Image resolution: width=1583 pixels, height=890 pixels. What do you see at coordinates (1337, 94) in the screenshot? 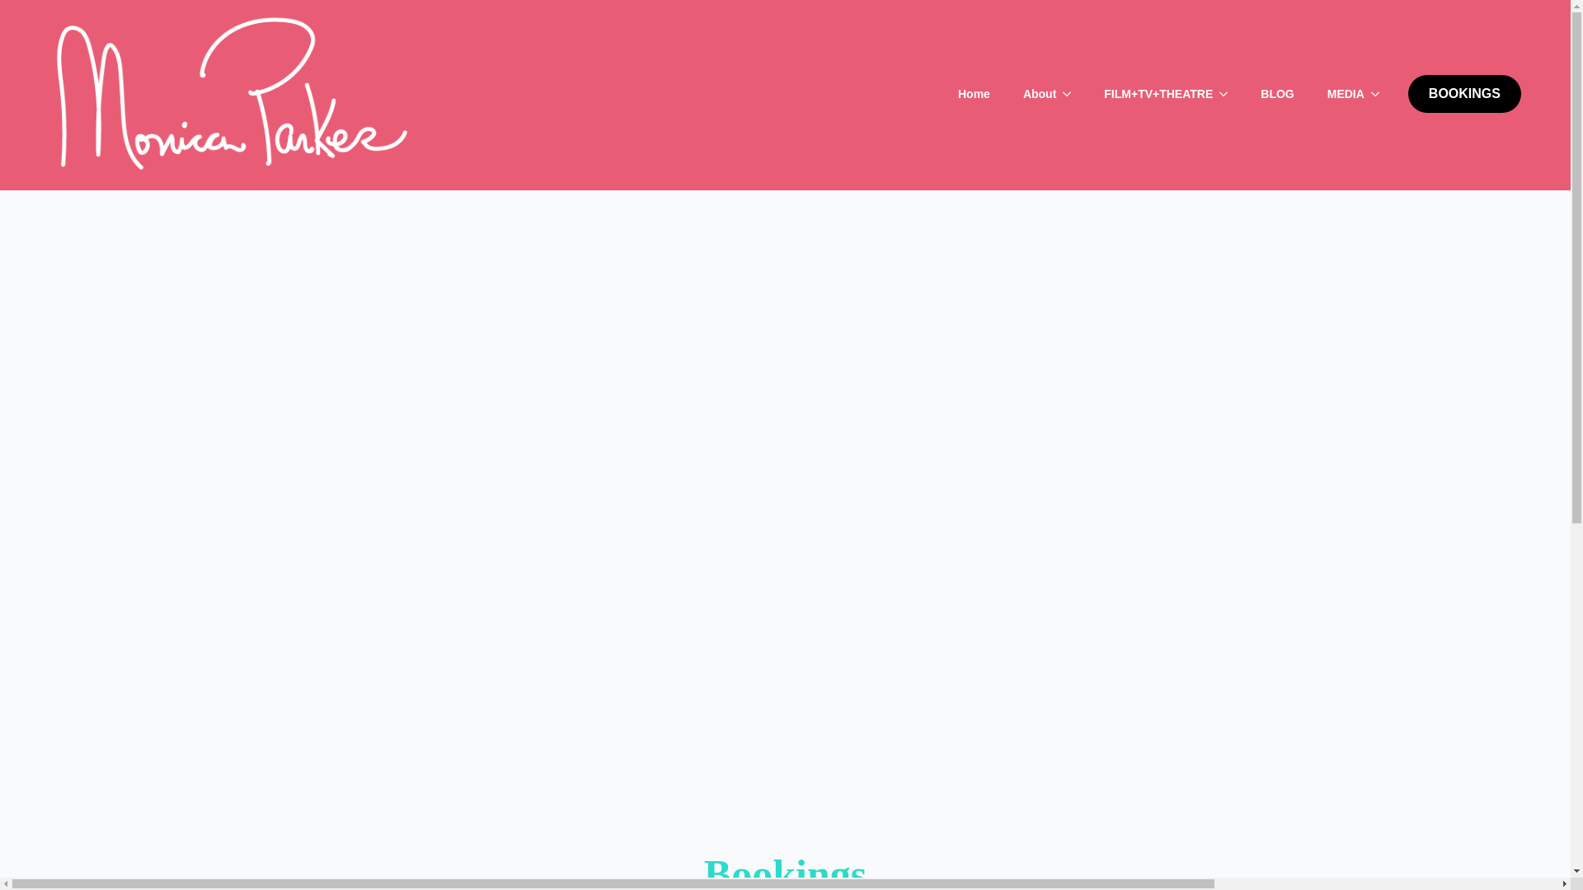
I see `MEDIA` at bounding box center [1337, 94].